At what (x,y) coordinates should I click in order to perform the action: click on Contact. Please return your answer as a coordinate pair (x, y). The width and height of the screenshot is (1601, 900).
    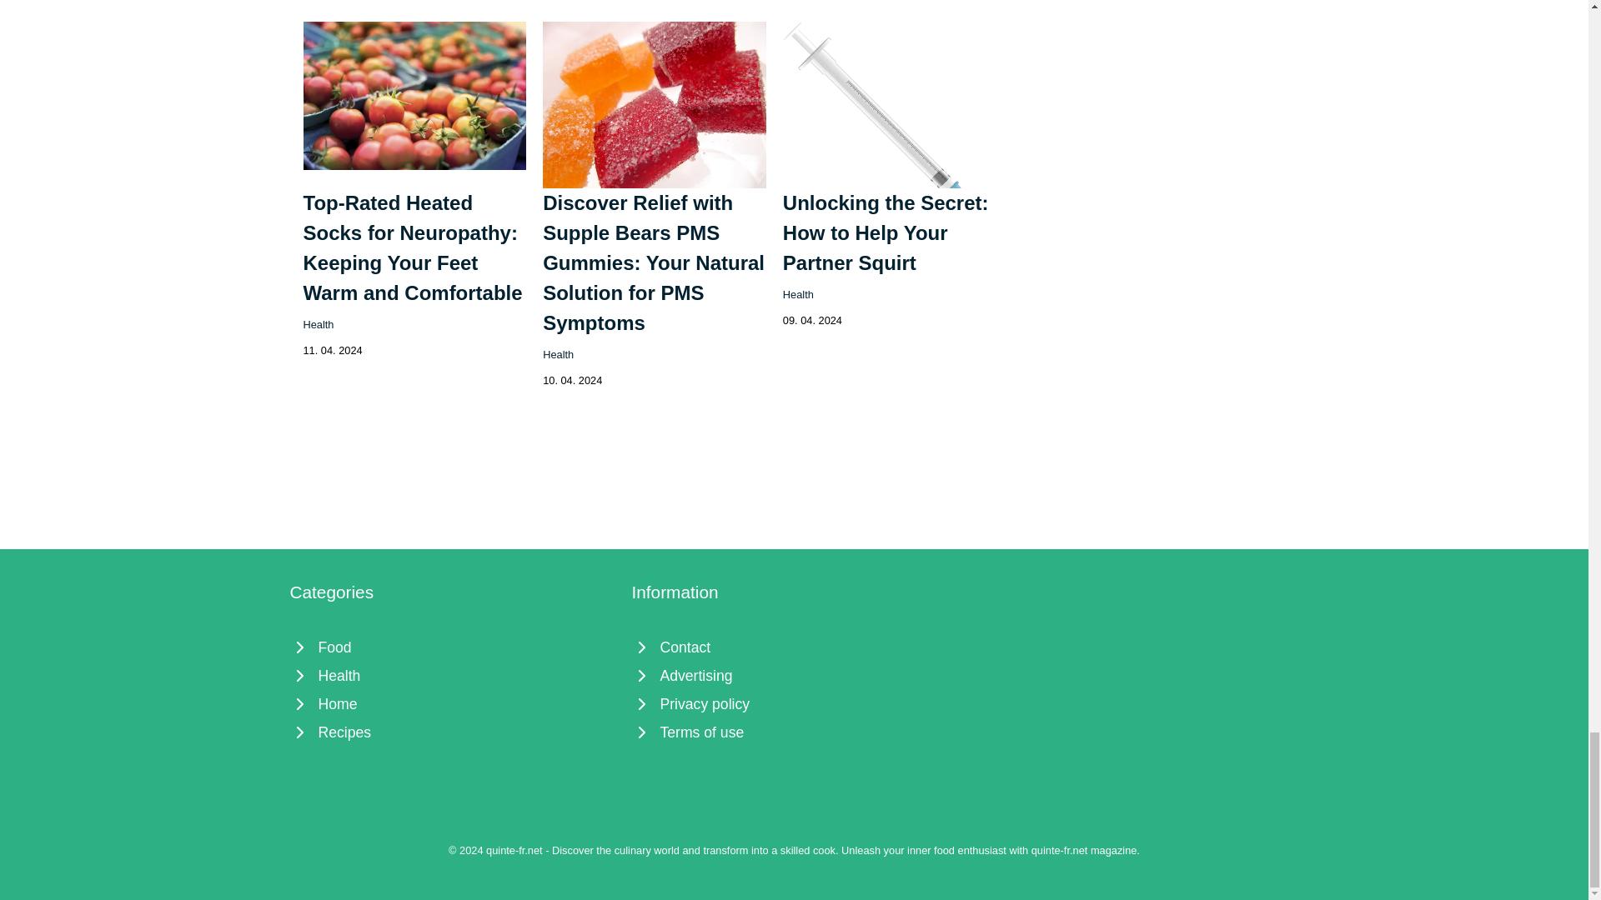
    Looking at the image, I should click on (795, 647).